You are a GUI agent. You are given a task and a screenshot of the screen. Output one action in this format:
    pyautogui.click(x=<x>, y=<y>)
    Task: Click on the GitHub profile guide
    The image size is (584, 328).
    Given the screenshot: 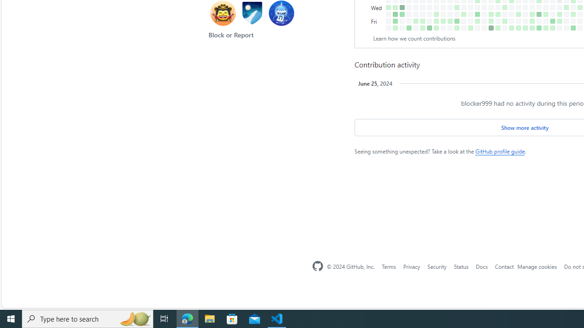 What is the action you would take?
    pyautogui.click(x=500, y=151)
    